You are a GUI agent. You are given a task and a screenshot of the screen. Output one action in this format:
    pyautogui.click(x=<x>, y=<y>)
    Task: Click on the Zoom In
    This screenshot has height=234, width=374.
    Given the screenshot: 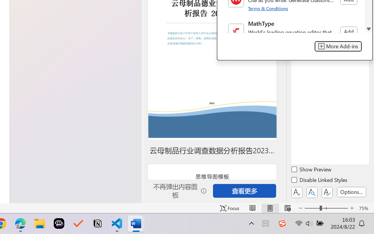 What is the action you would take?
    pyautogui.click(x=352, y=208)
    